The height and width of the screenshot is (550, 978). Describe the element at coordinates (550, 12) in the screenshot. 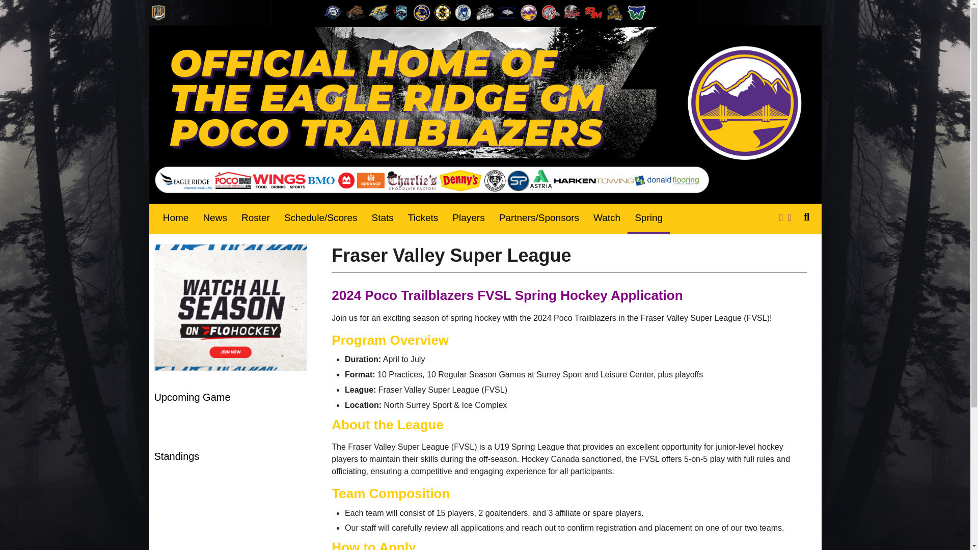

I see `Port Moody Panthers` at that location.